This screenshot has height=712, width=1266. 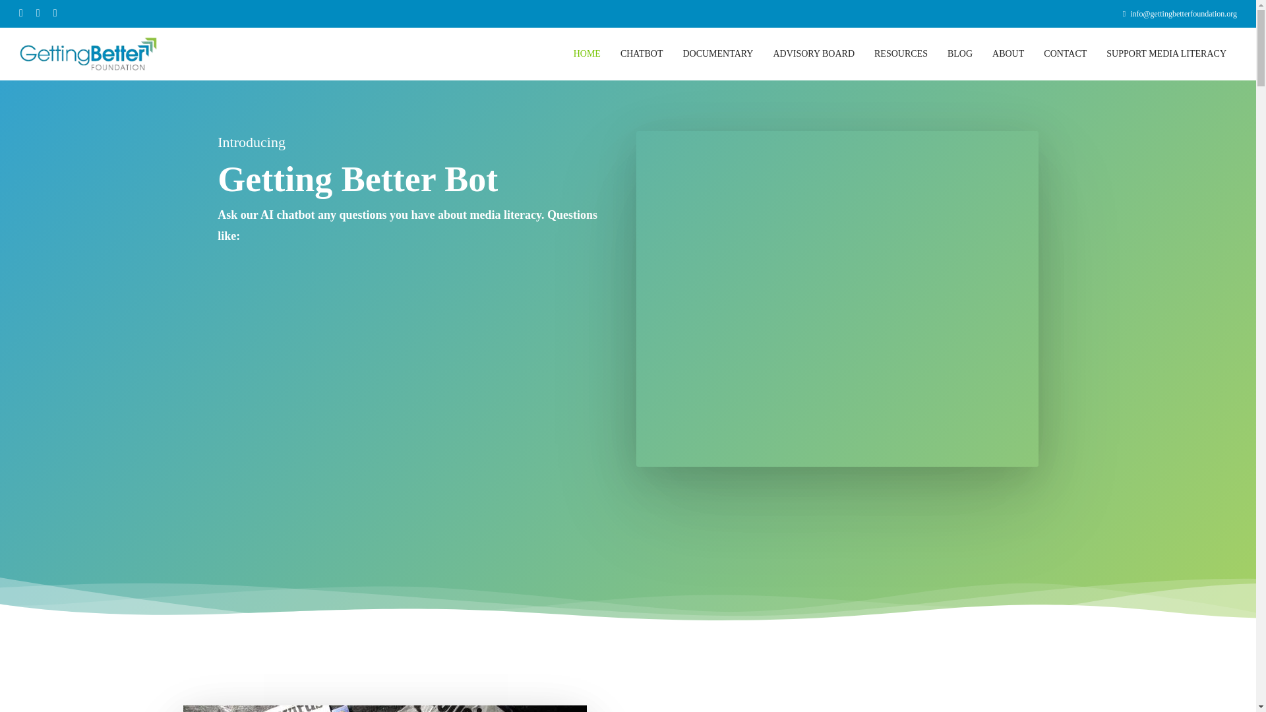 What do you see at coordinates (1065, 54) in the screenshot?
I see `CONTACT` at bounding box center [1065, 54].